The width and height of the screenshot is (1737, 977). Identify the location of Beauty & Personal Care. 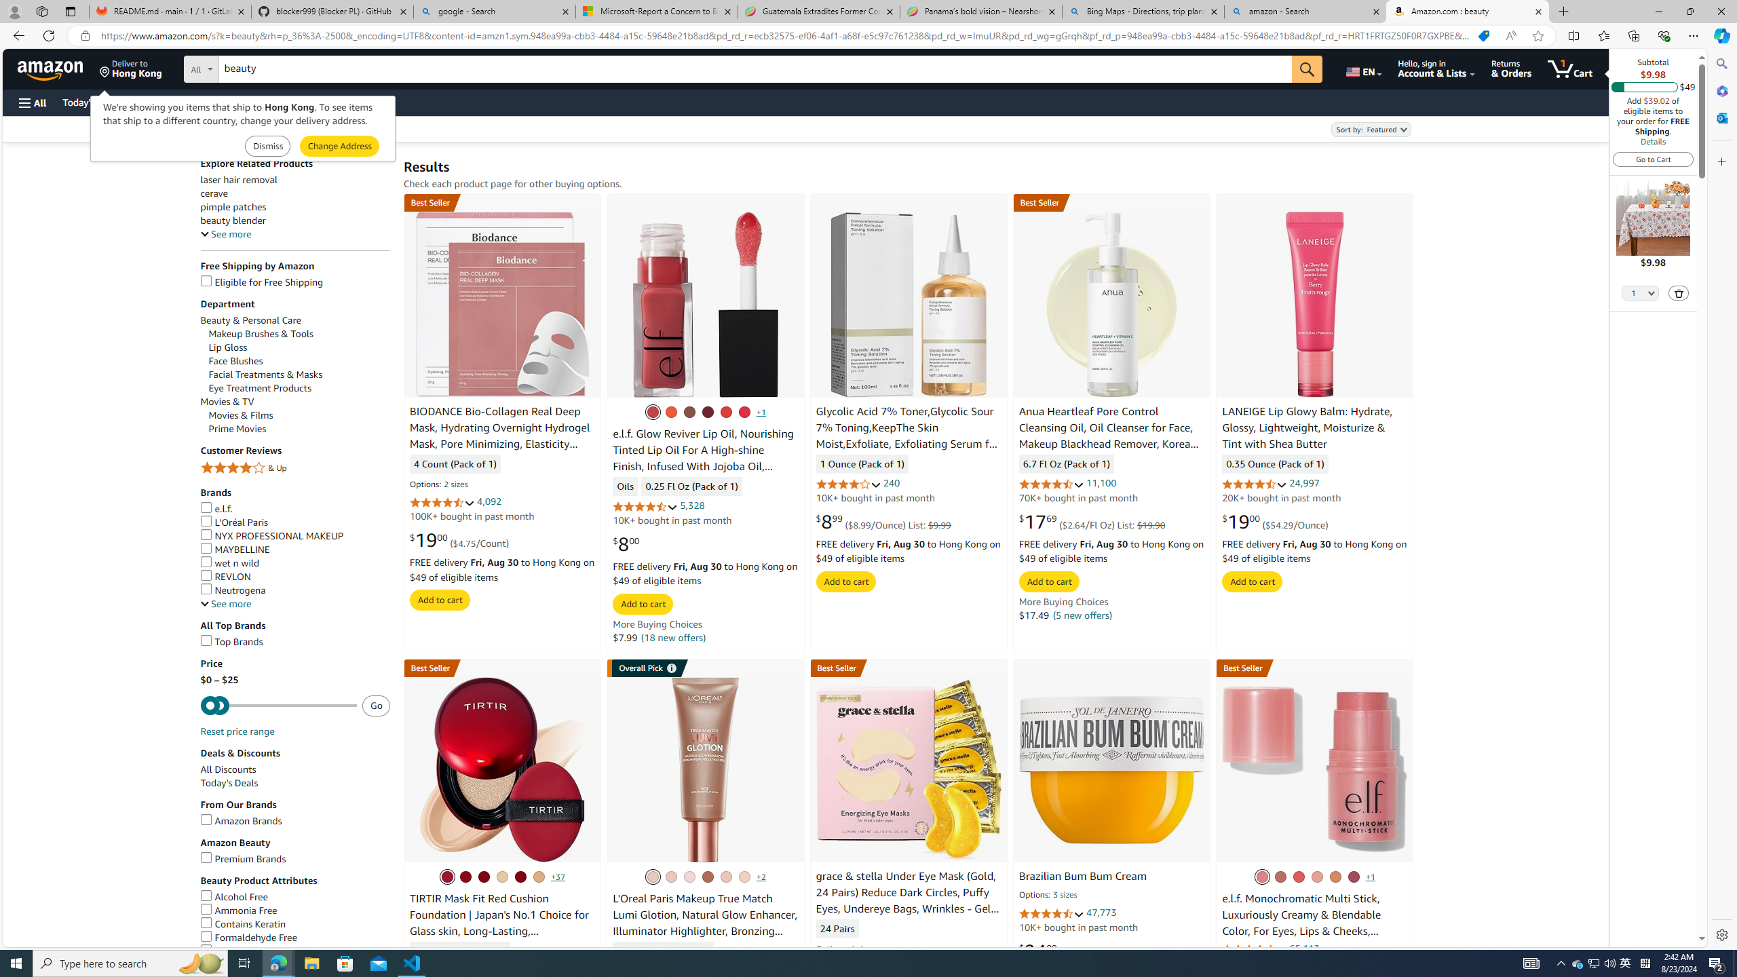
(295, 320).